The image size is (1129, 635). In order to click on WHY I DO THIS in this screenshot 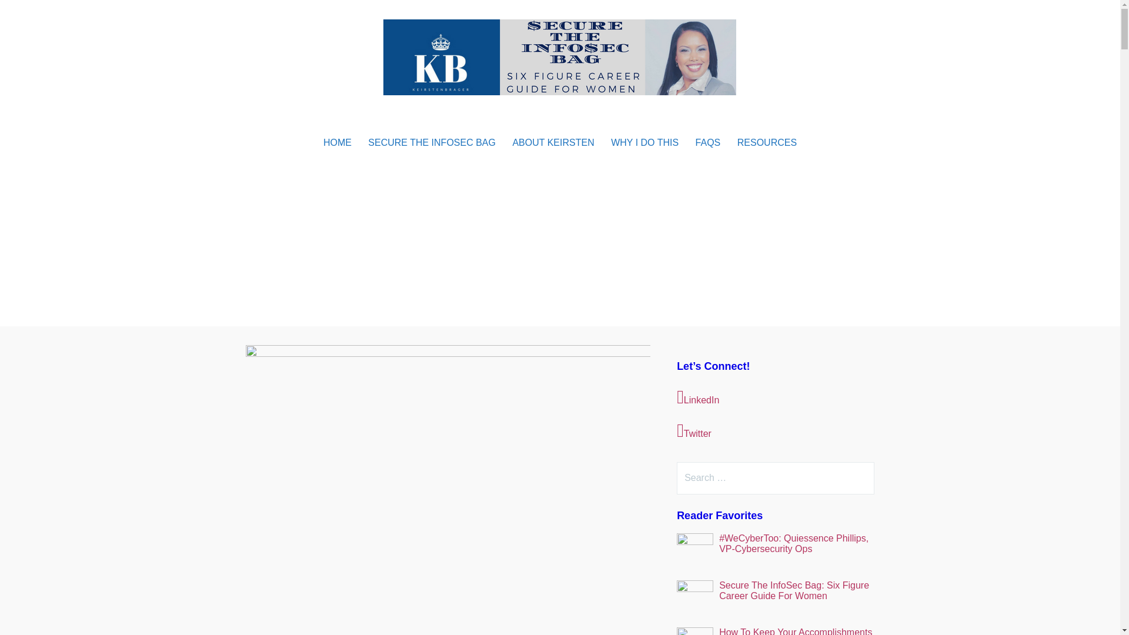, I will do `click(644, 143)`.